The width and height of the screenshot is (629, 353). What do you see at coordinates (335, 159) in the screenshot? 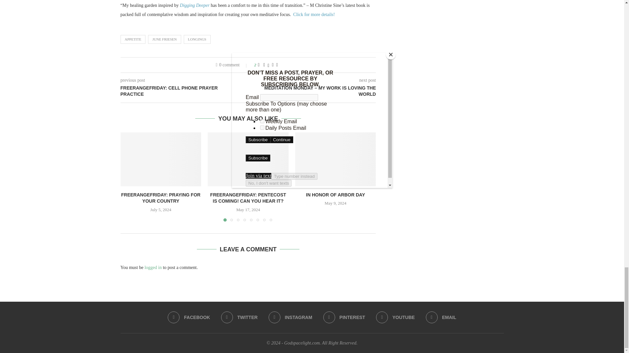
I see `In Honor of Arbor Day` at bounding box center [335, 159].